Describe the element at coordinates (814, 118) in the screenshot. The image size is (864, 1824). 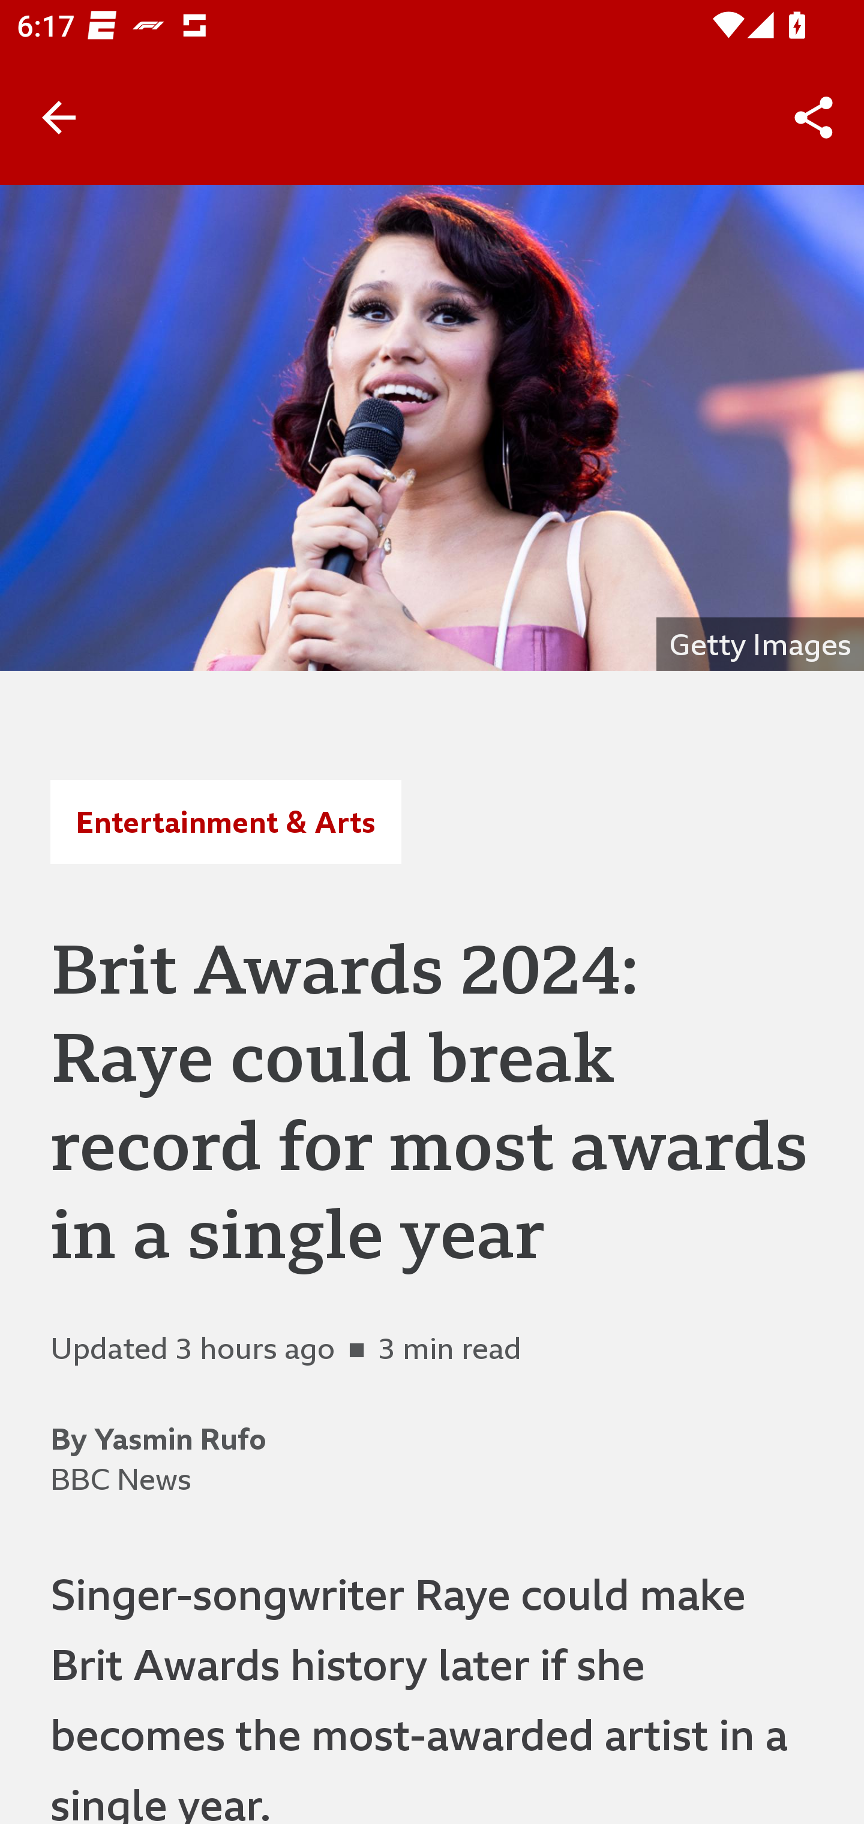
I see `Share` at that location.